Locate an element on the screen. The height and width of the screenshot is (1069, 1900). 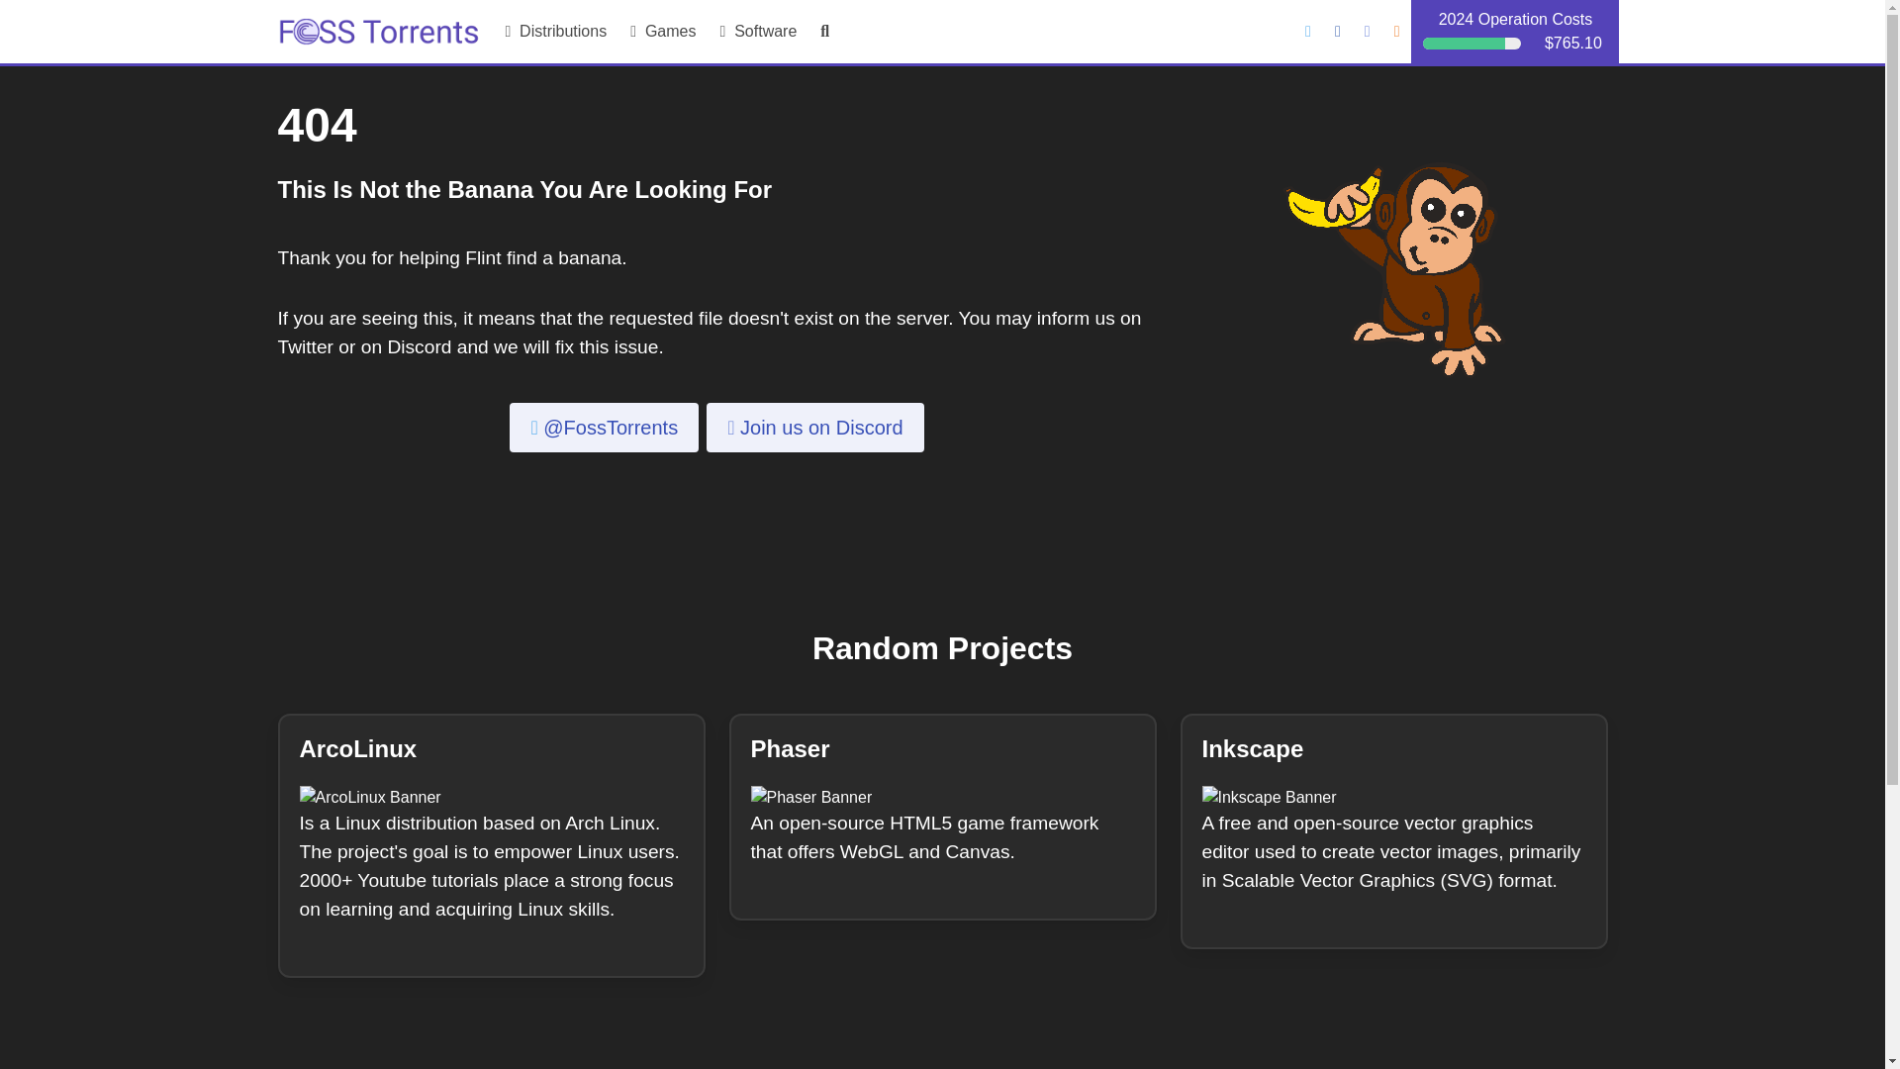
  Games is located at coordinates (663, 32).